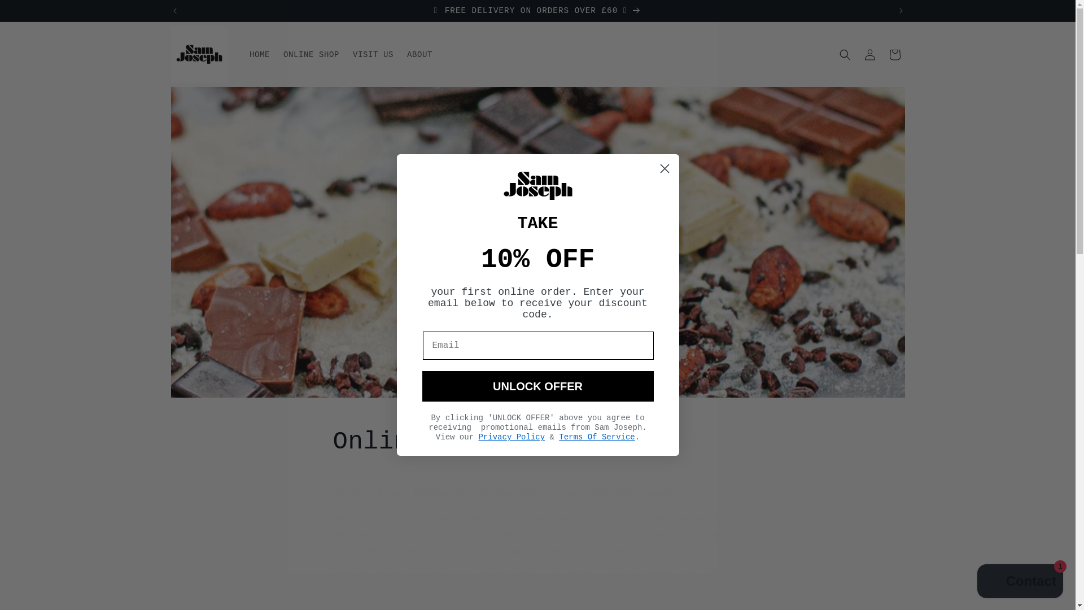 This screenshot has height=610, width=1084. I want to click on ONLINE SHOP, so click(311, 54).